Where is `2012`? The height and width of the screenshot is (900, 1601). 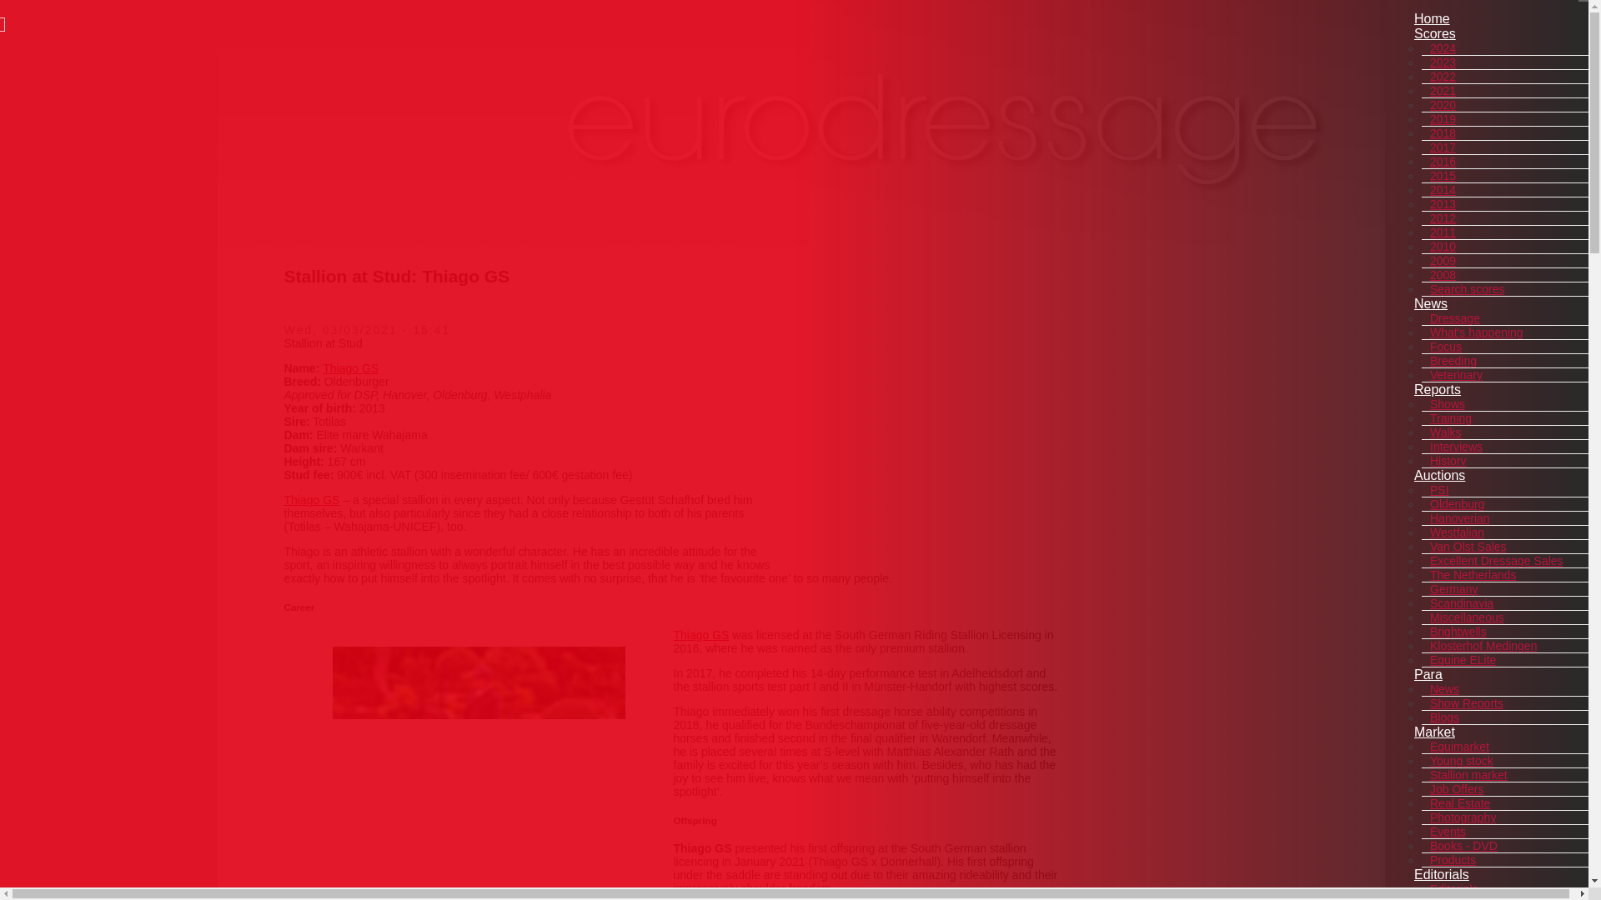 2012 is located at coordinates (1443, 218).